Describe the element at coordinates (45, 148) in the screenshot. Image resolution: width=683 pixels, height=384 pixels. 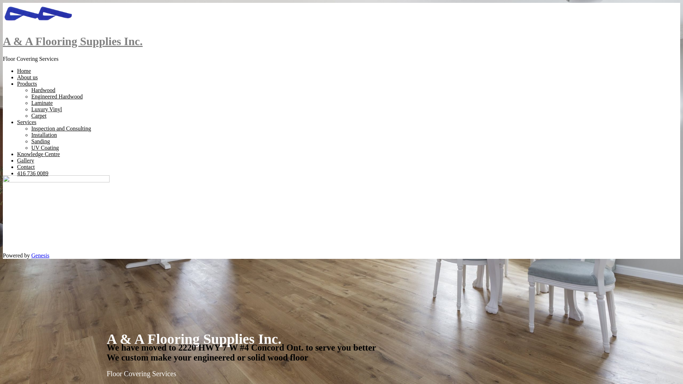
I see `UV Coating` at that location.